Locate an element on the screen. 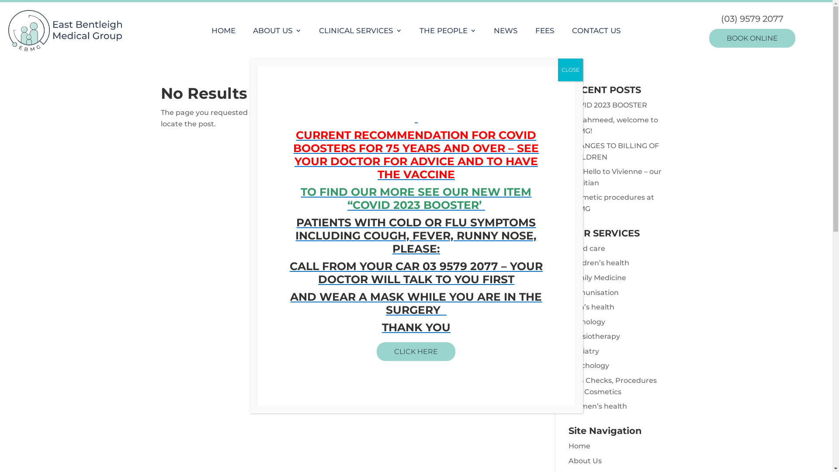  Text Logo Colour is located at coordinates (65, 31).